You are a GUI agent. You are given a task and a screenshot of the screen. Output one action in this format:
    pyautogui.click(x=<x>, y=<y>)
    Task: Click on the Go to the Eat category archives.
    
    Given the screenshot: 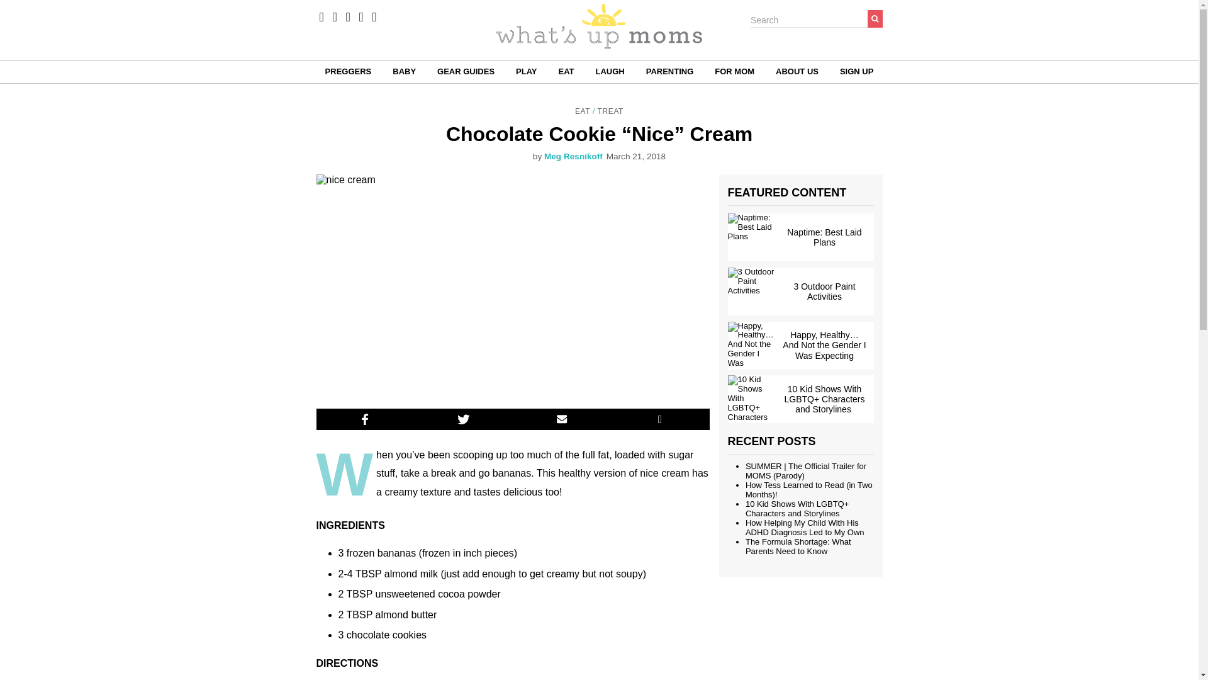 What is the action you would take?
    pyautogui.click(x=583, y=111)
    